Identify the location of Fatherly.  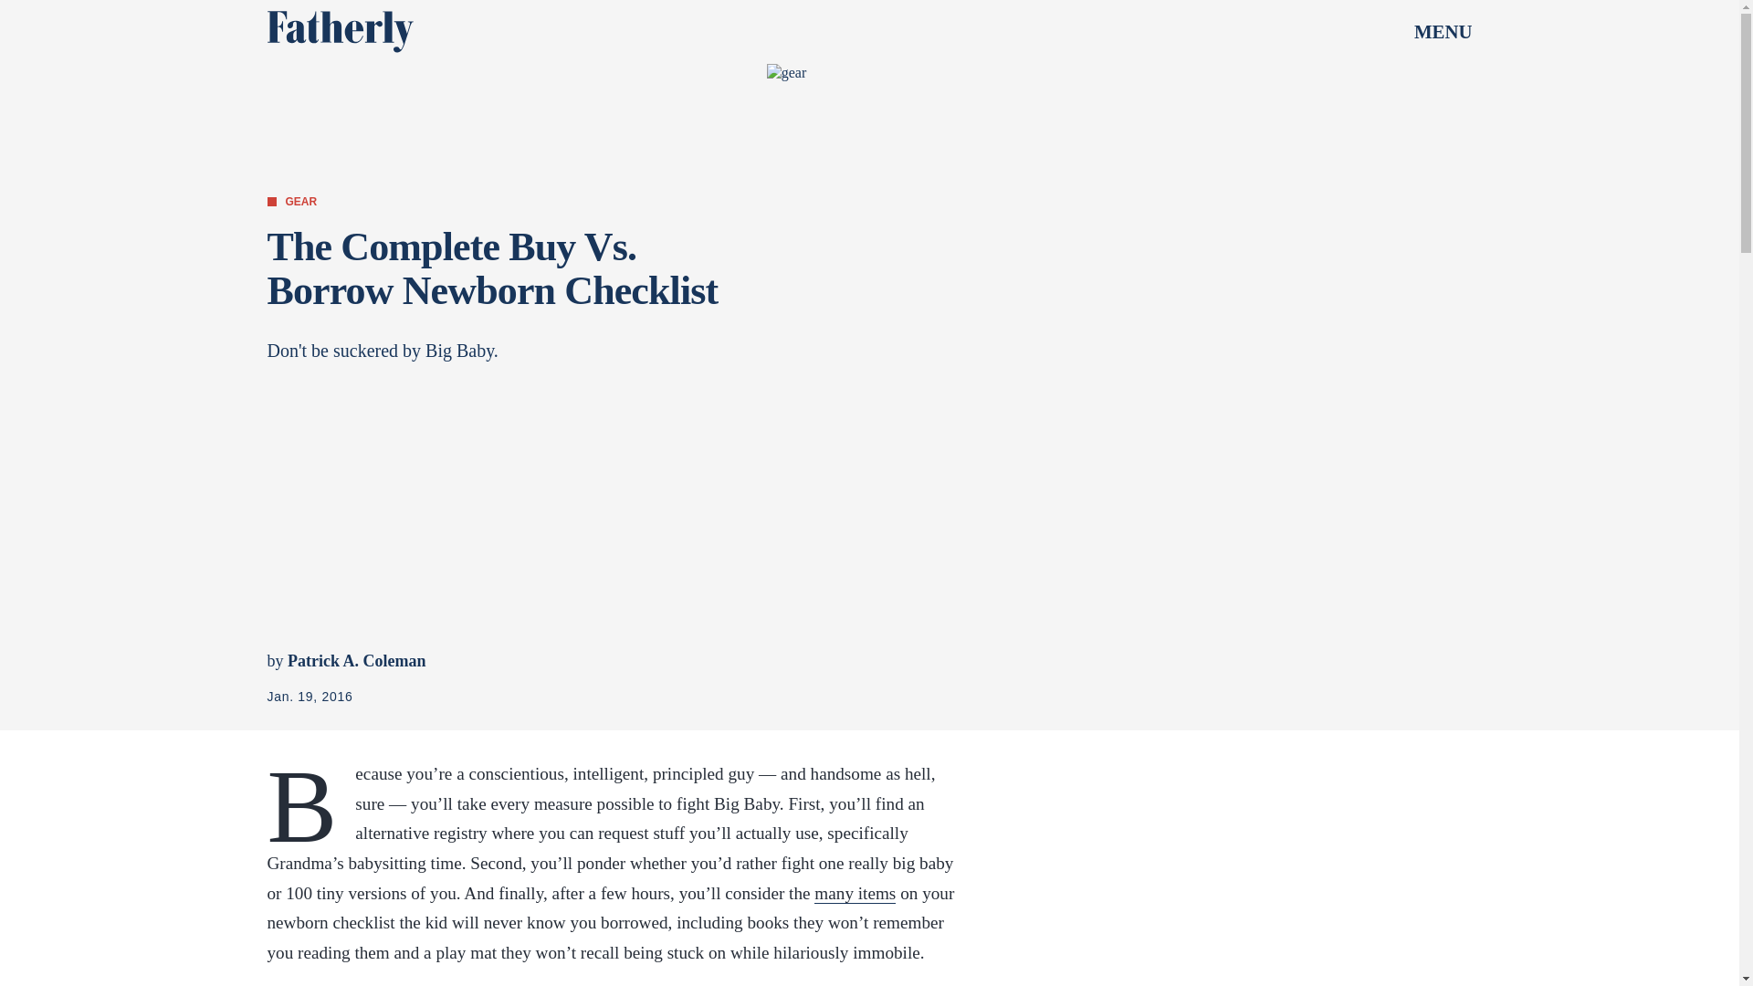
(339, 31).